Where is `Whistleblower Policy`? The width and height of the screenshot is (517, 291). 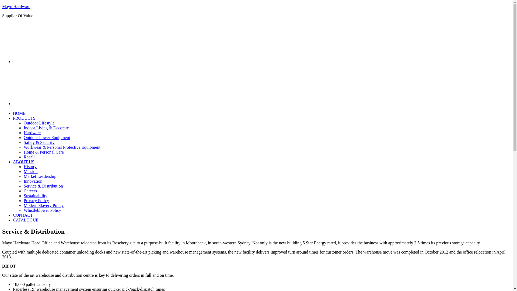 Whistleblower Policy is located at coordinates (43, 210).